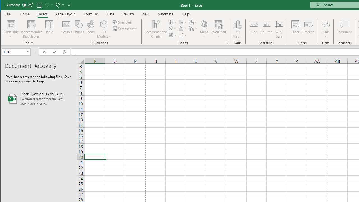 The height and width of the screenshot is (202, 359). I want to click on Icons, so click(91, 29).